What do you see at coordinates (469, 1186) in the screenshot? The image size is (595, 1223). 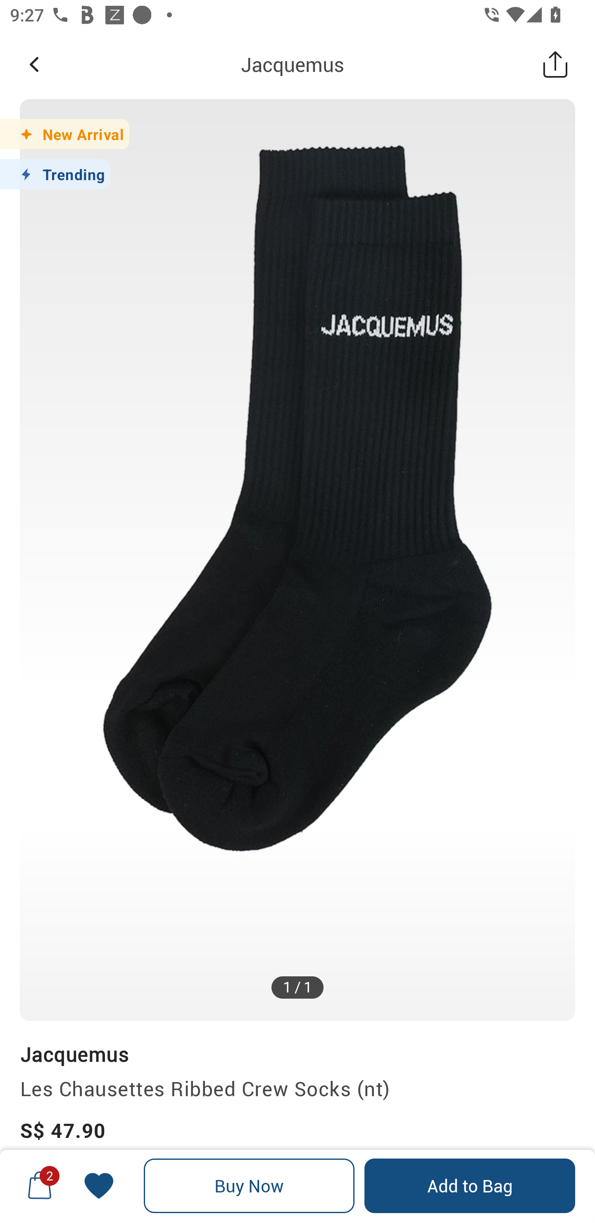 I see `Add to Bag` at bounding box center [469, 1186].